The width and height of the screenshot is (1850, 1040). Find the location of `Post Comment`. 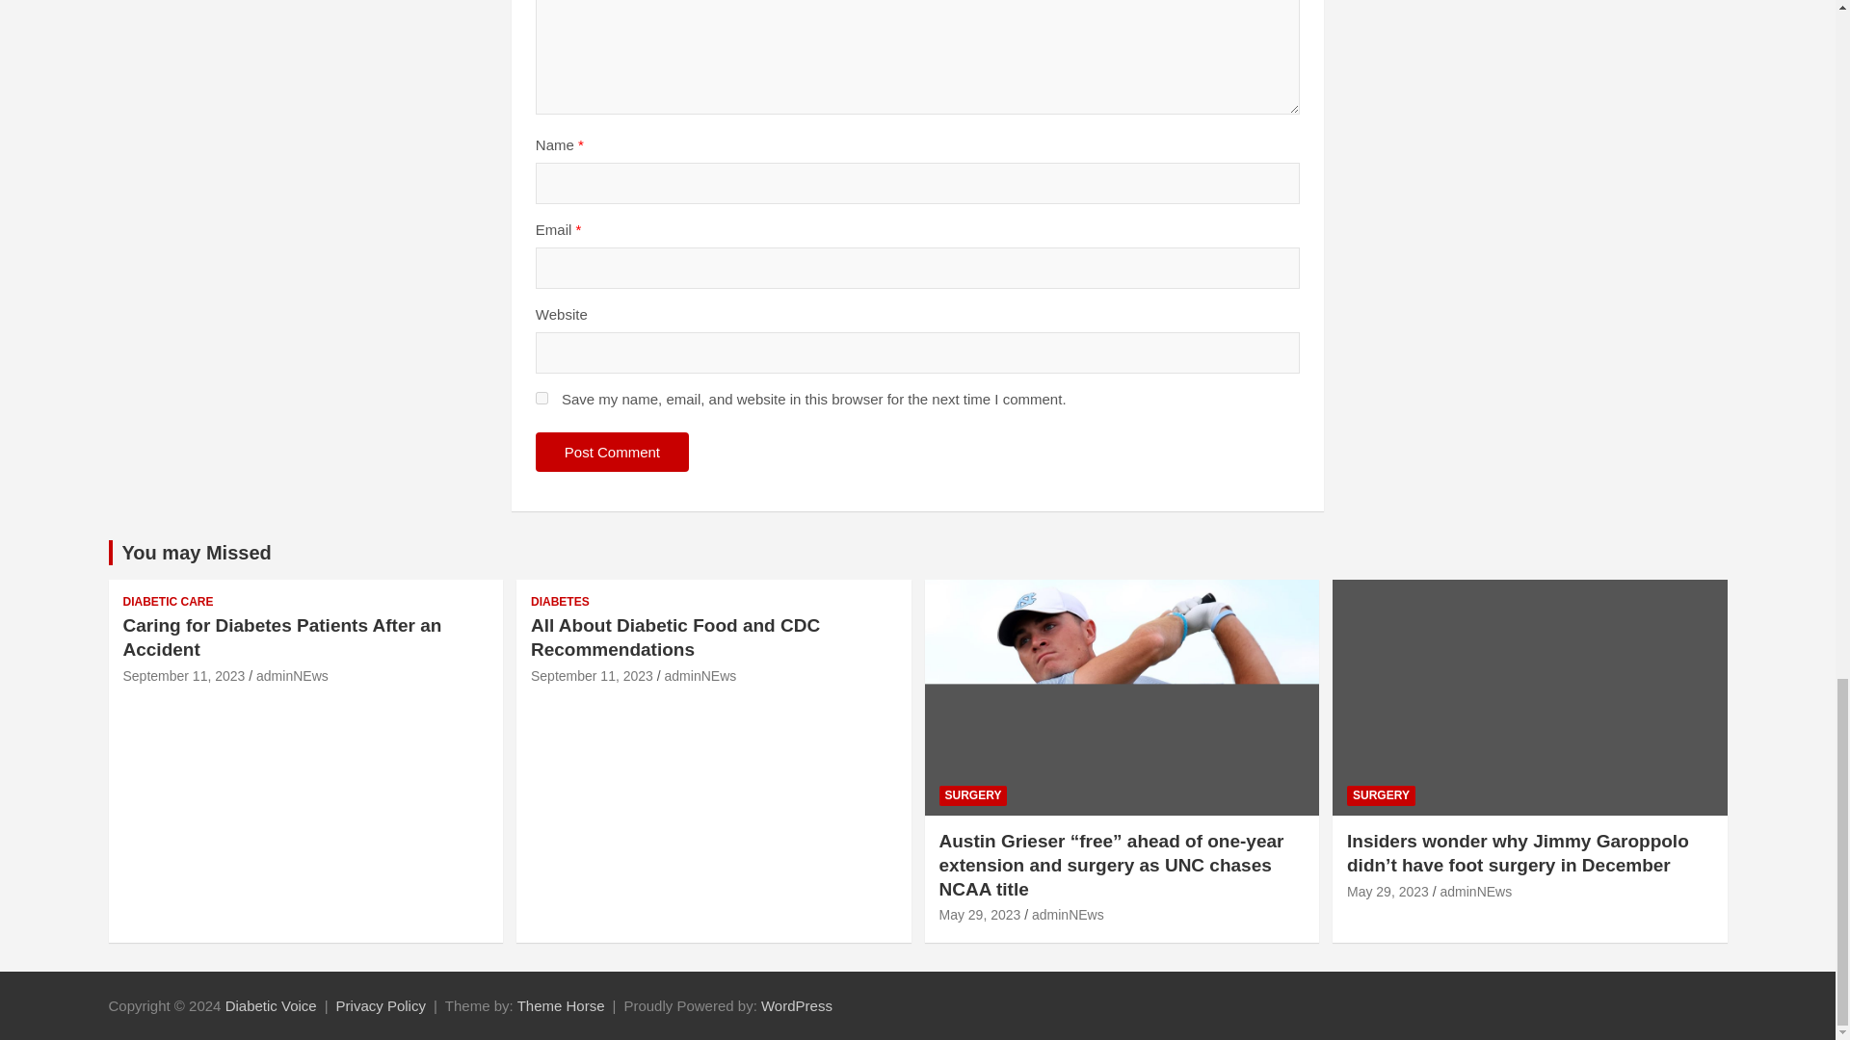

Post Comment is located at coordinates (612, 453).